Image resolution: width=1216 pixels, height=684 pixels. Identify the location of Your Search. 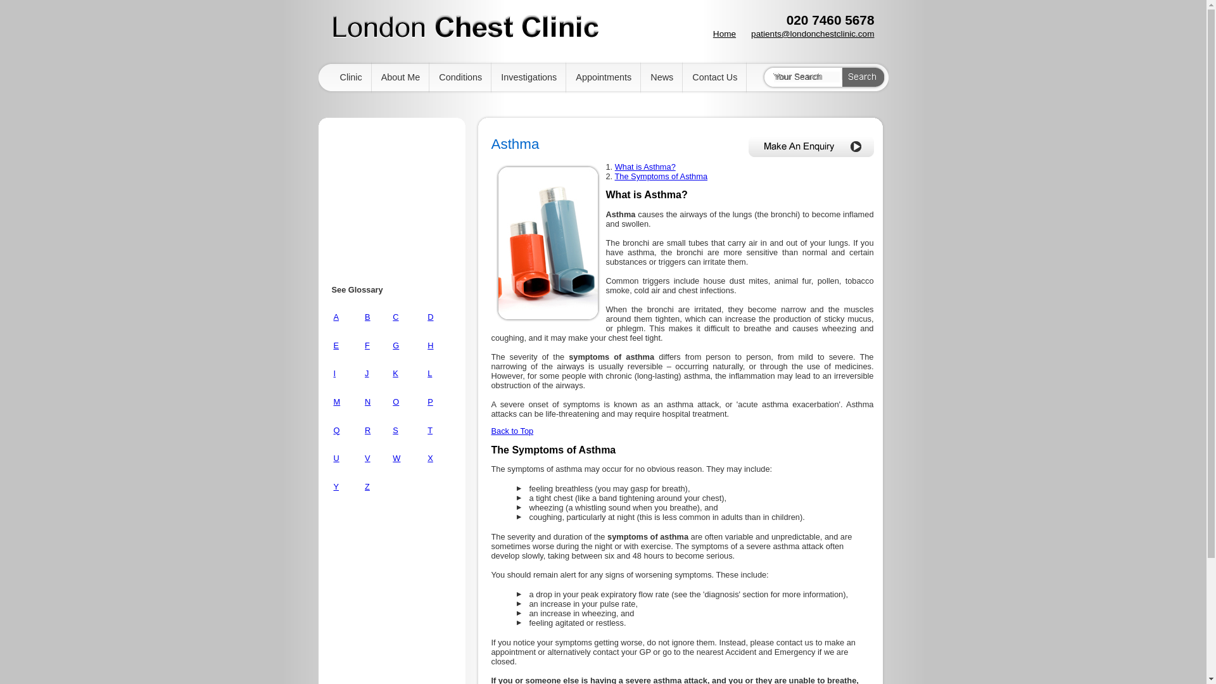
(807, 77).